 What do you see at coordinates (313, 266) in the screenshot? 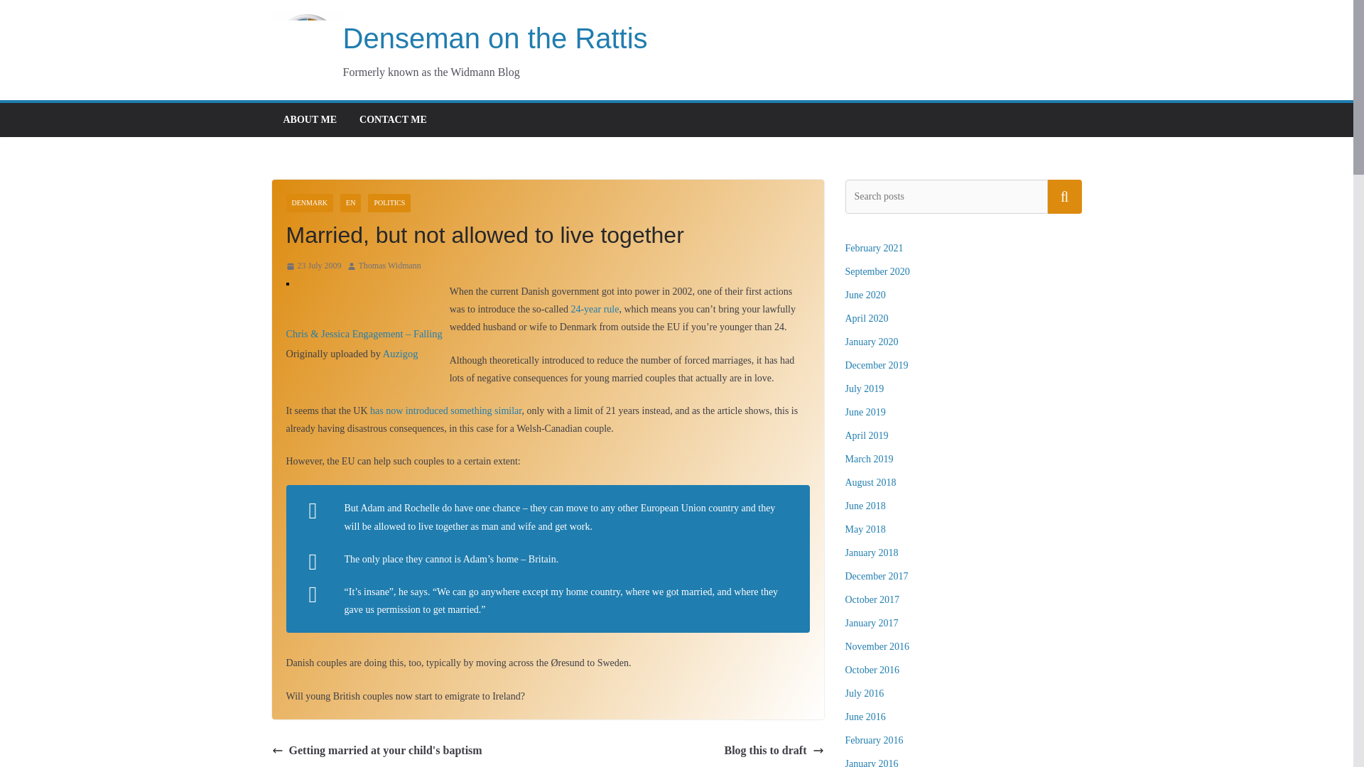
I see `23:54` at bounding box center [313, 266].